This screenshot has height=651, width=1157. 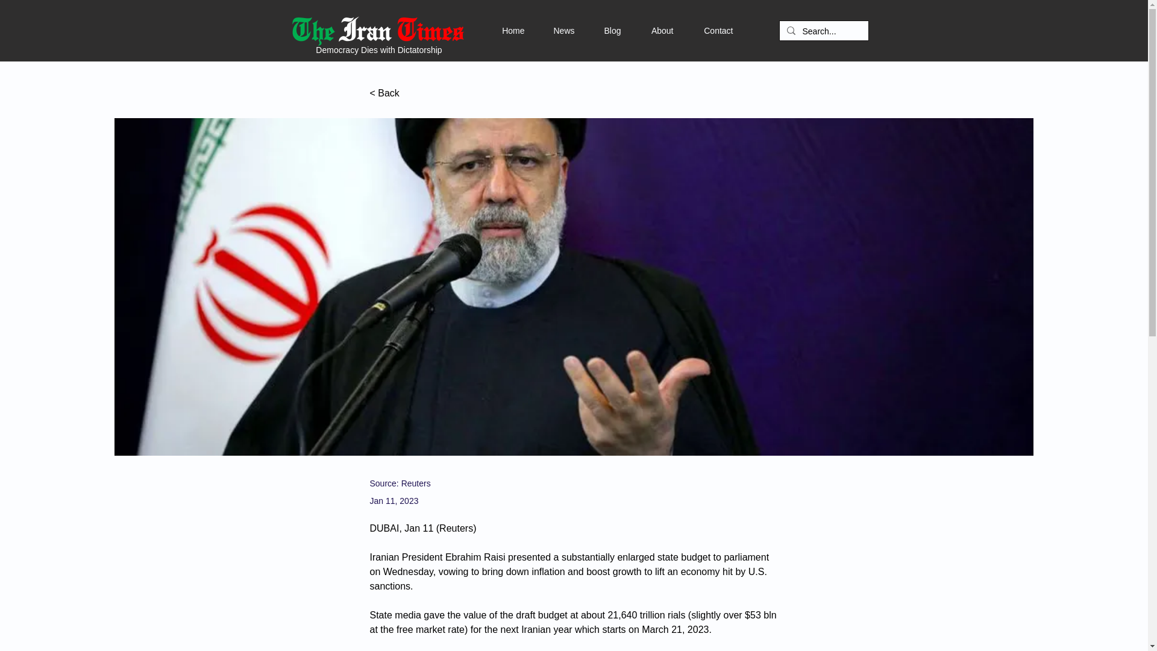 I want to click on Home, so click(x=499, y=30).